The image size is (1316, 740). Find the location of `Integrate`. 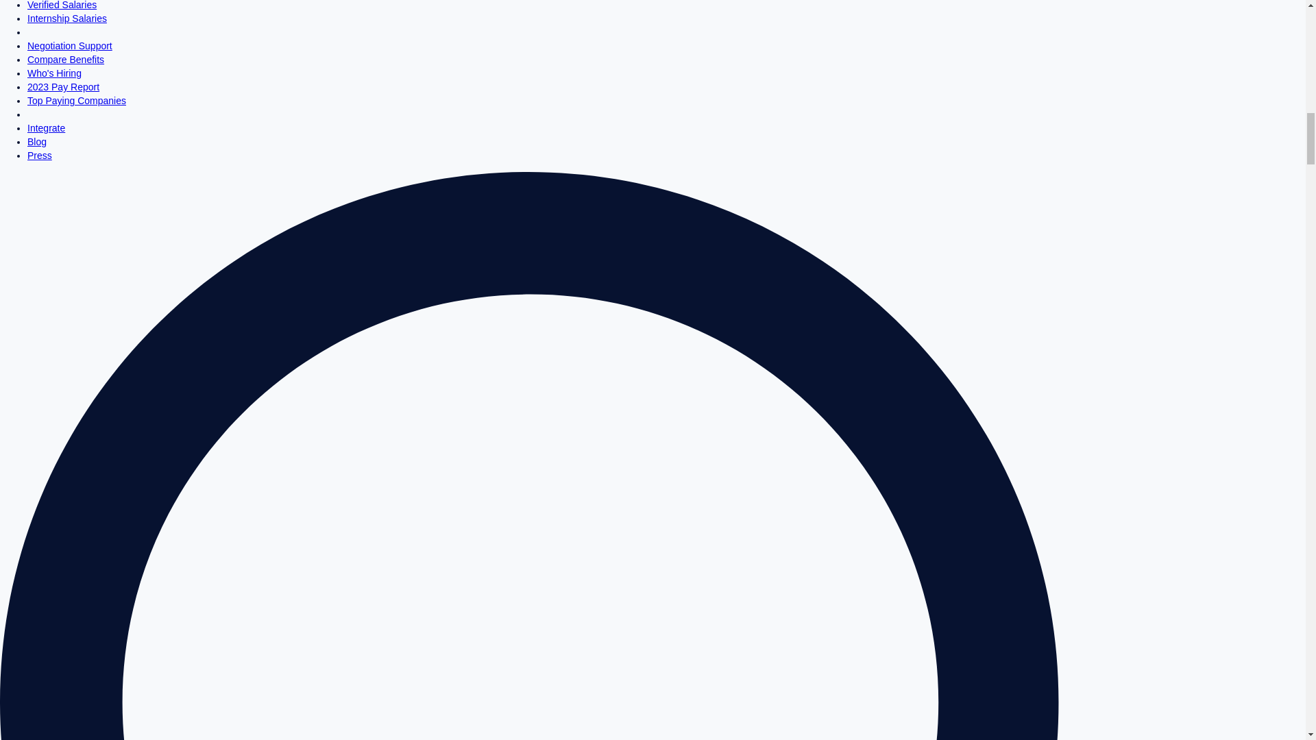

Integrate is located at coordinates (46, 128).